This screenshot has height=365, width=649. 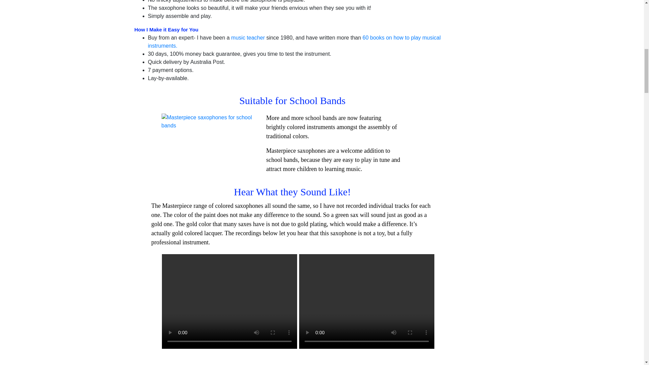 What do you see at coordinates (294, 41) in the screenshot?
I see `60 books on how to play musical instruments.` at bounding box center [294, 41].